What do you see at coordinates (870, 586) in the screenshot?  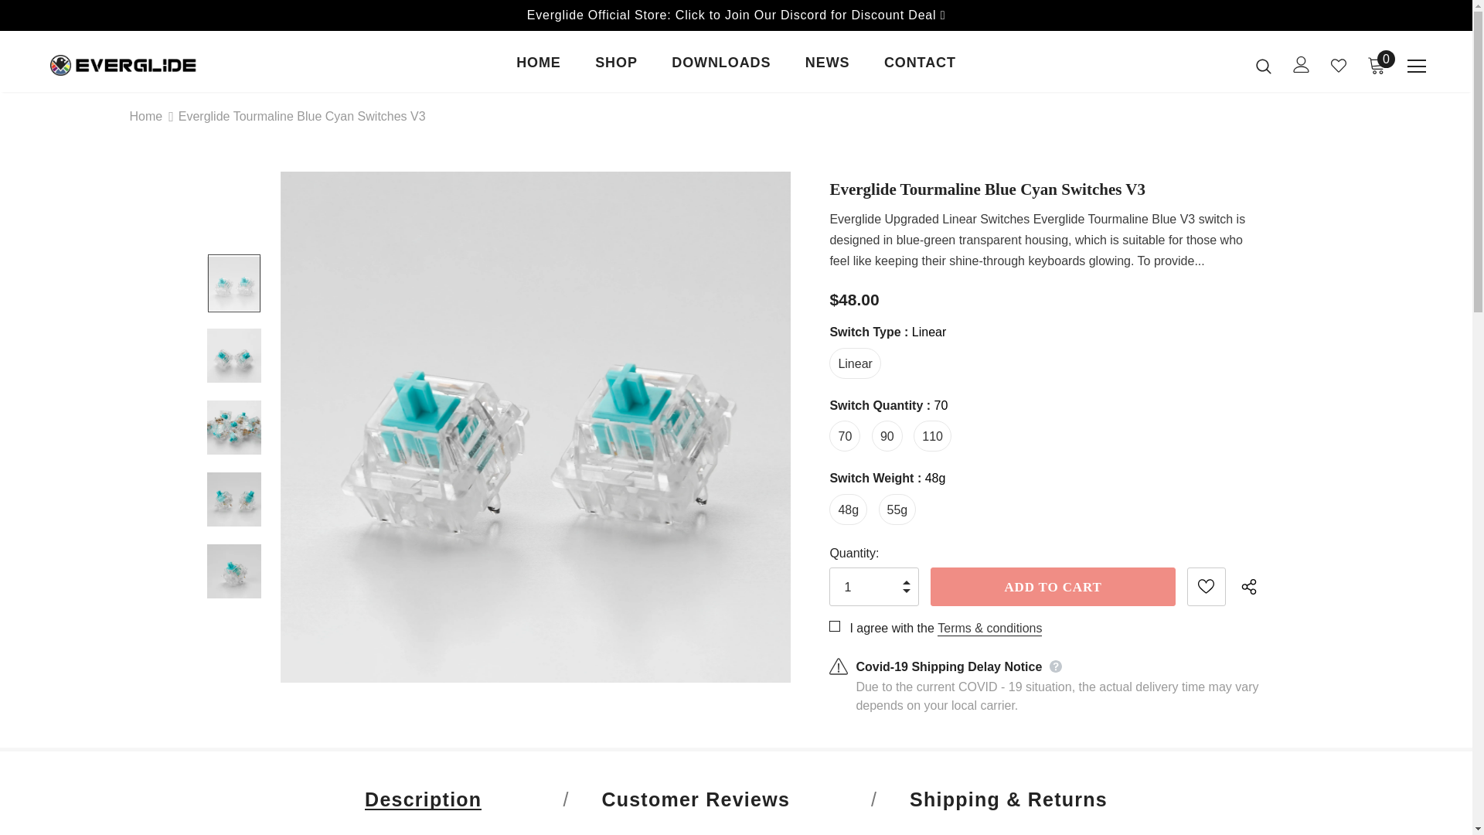 I see `1` at bounding box center [870, 586].